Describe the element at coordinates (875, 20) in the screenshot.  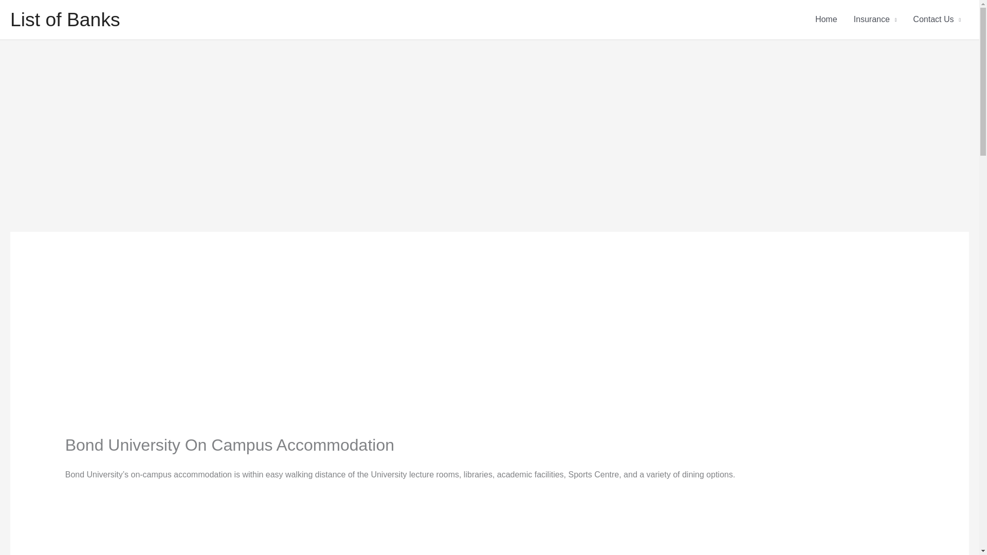
I see `Insurance` at that location.